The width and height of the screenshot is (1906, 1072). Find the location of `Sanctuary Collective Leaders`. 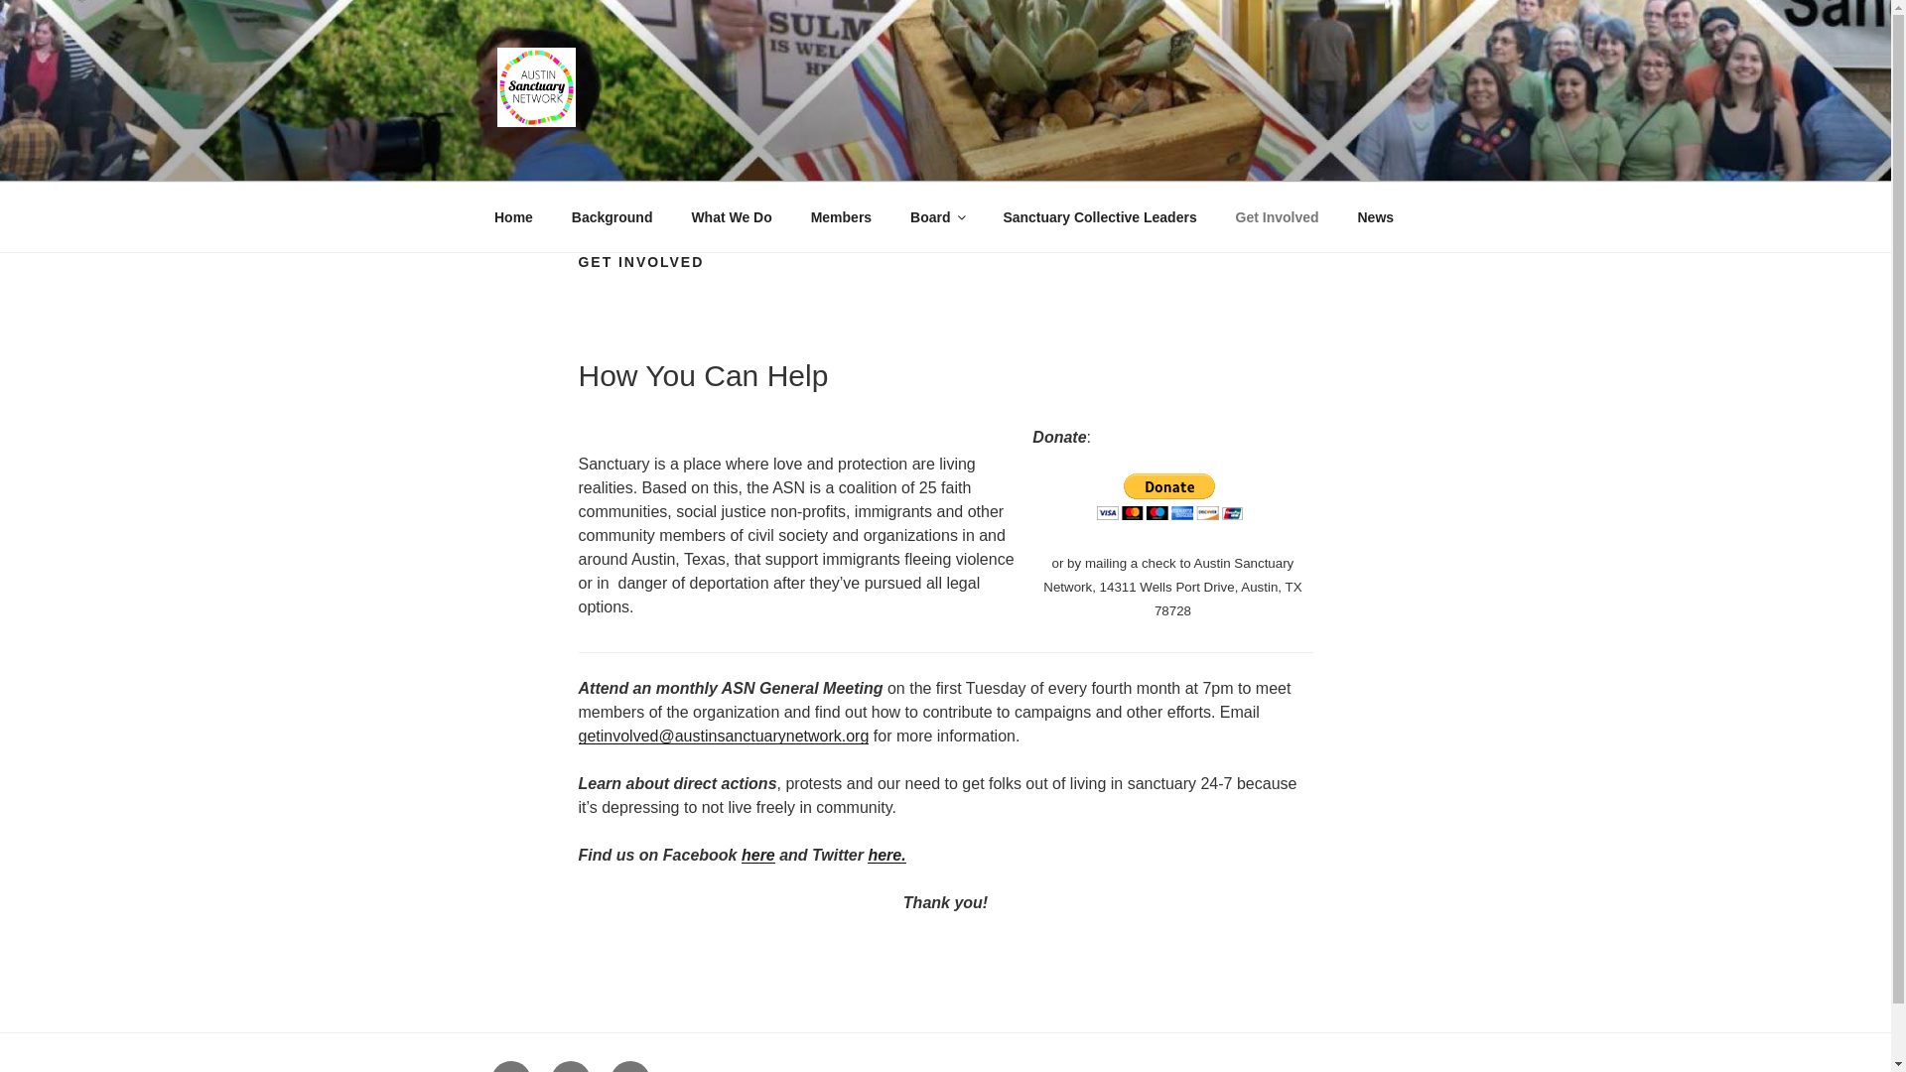

Sanctuary Collective Leaders is located at coordinates (1100, 216).